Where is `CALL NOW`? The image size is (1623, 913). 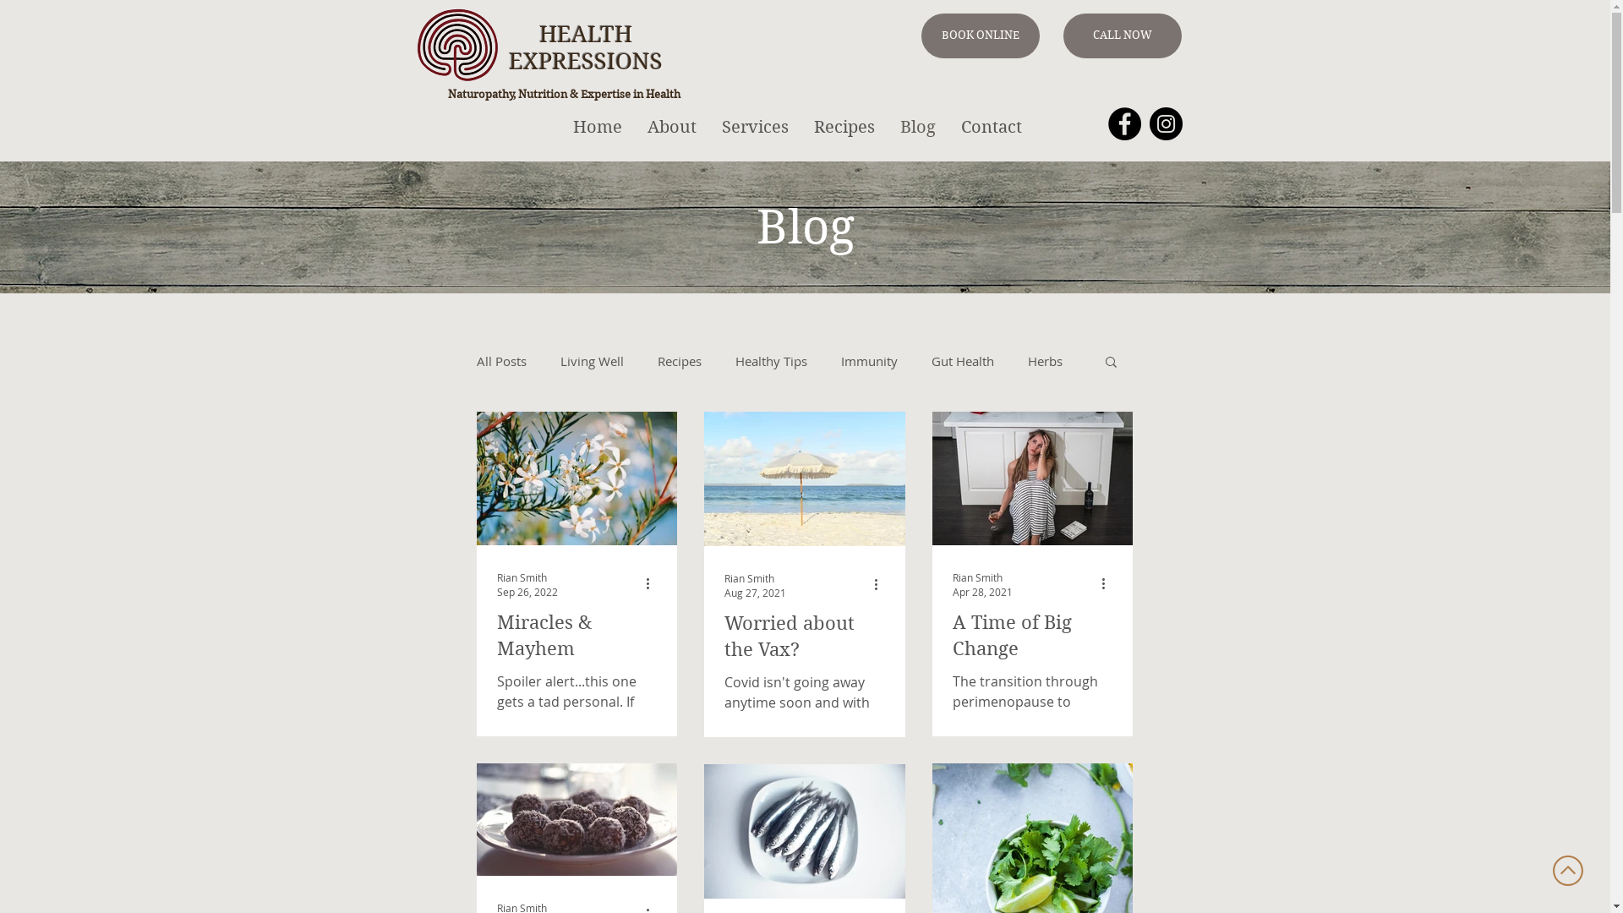
CALL NOW is located at coordinates (1123, 36).